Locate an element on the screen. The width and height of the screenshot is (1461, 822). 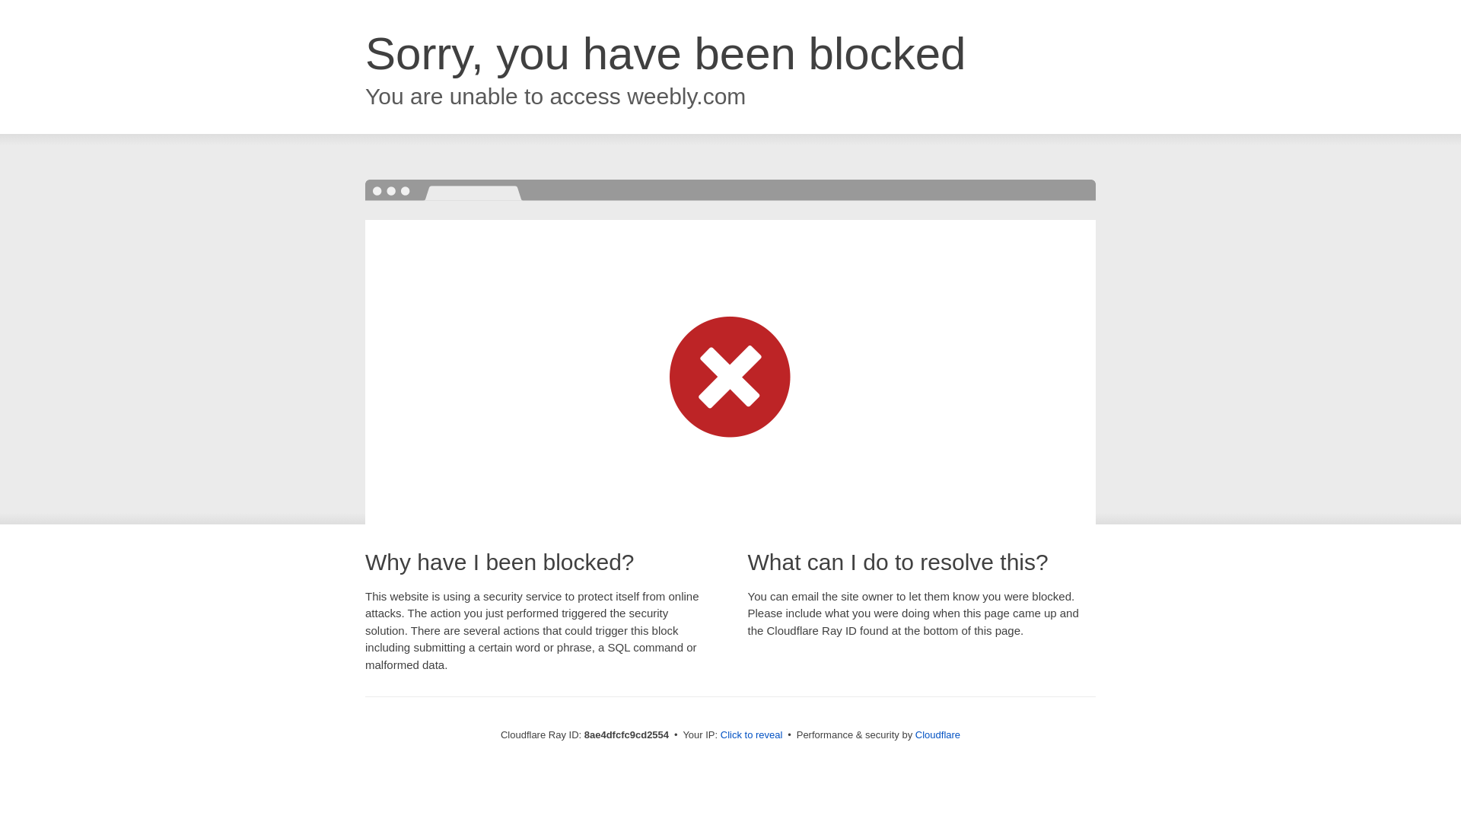
Click to reveal is located at coordinates (752, 735).